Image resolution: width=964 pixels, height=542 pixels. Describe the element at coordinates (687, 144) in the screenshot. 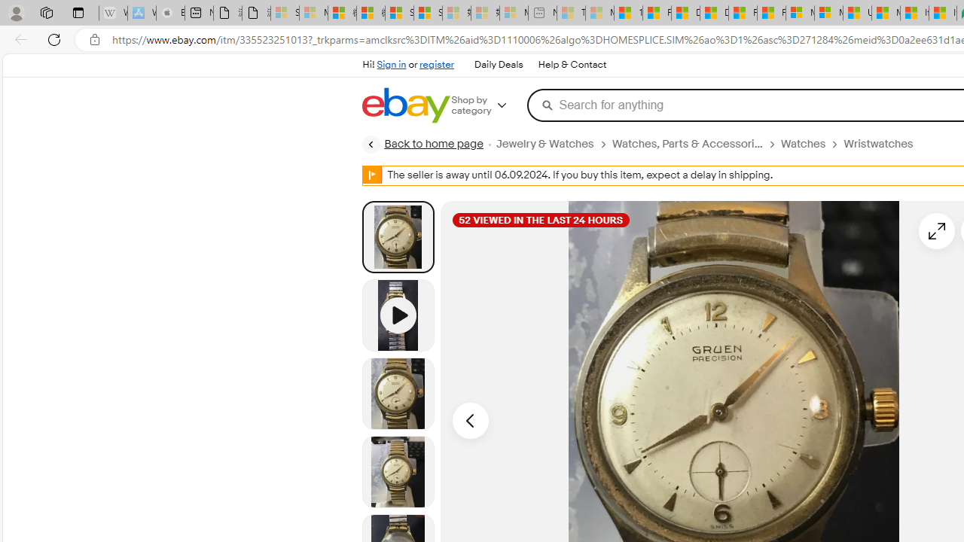

I see `Watches, Parts & Accessories` at that location.